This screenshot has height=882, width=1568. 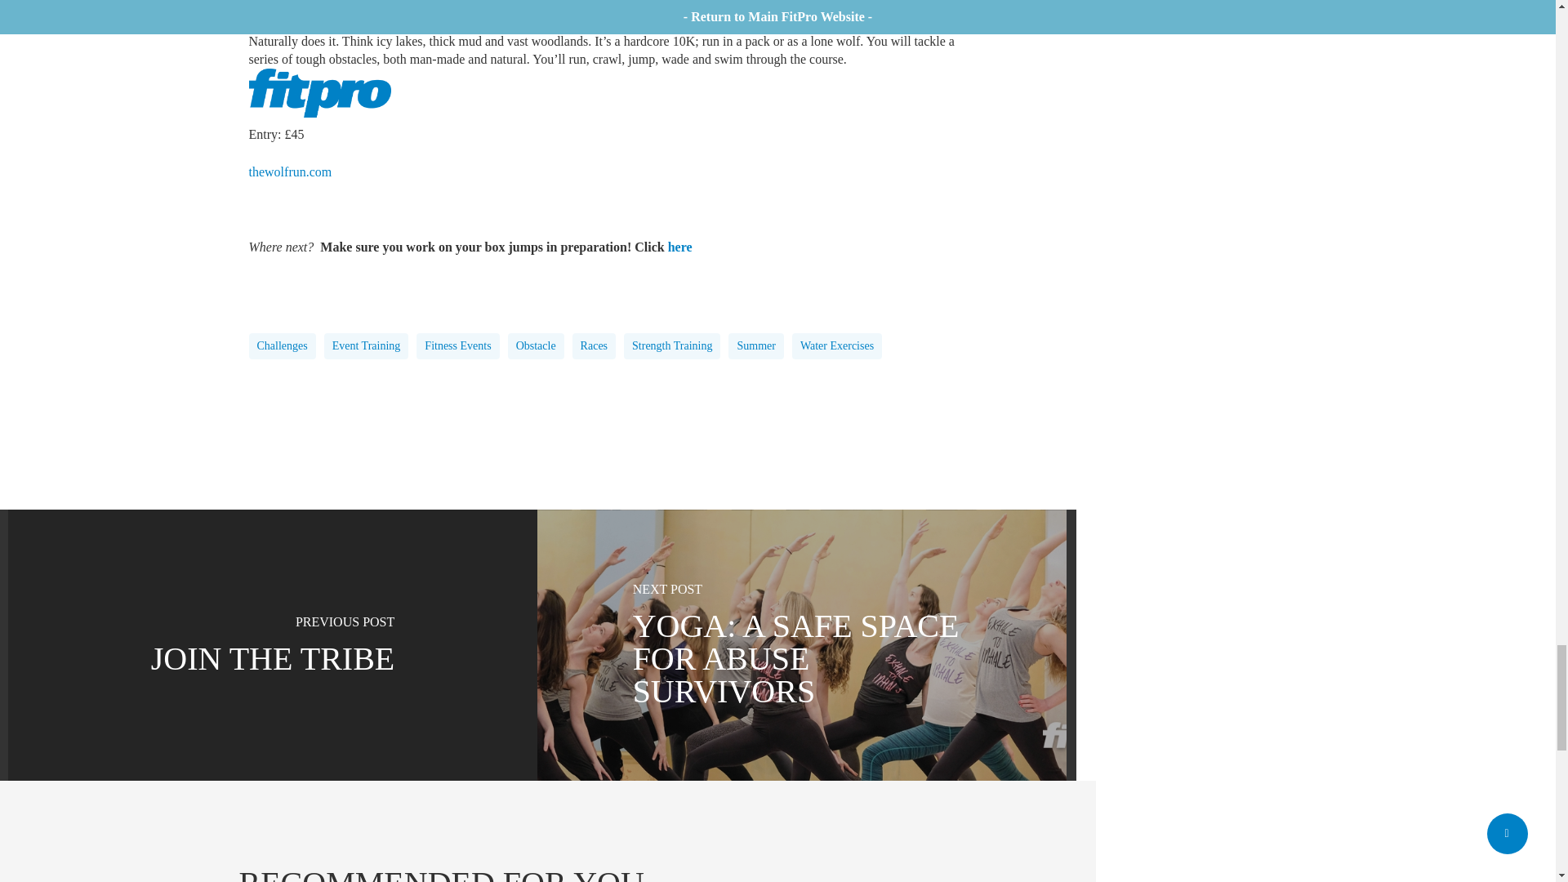 What do you see at coordinates (536, 346) in the screenshot?
I see `Obstacle` at bounding box center [536, 346].